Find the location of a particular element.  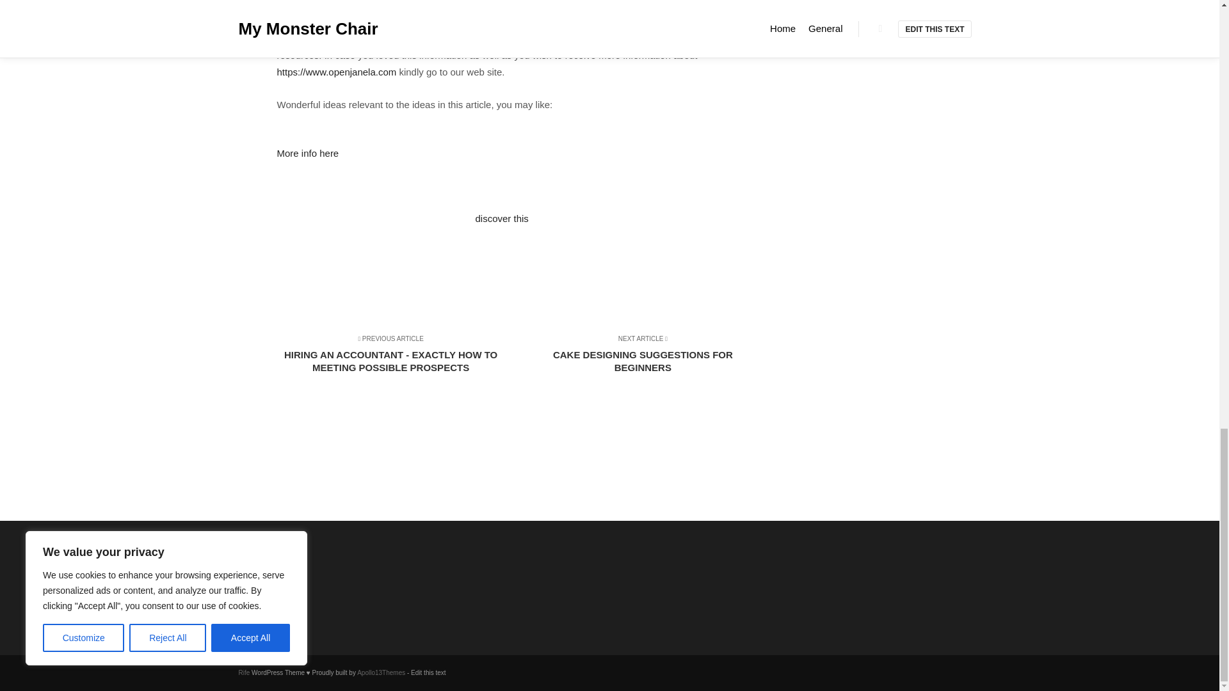

About is located at coordinates (305, 576).